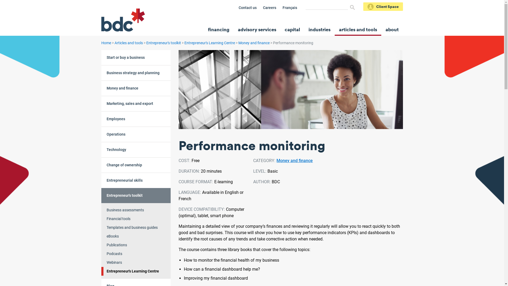 The image size is (508, 286). I want to click on Webinars, so click(136, 263).